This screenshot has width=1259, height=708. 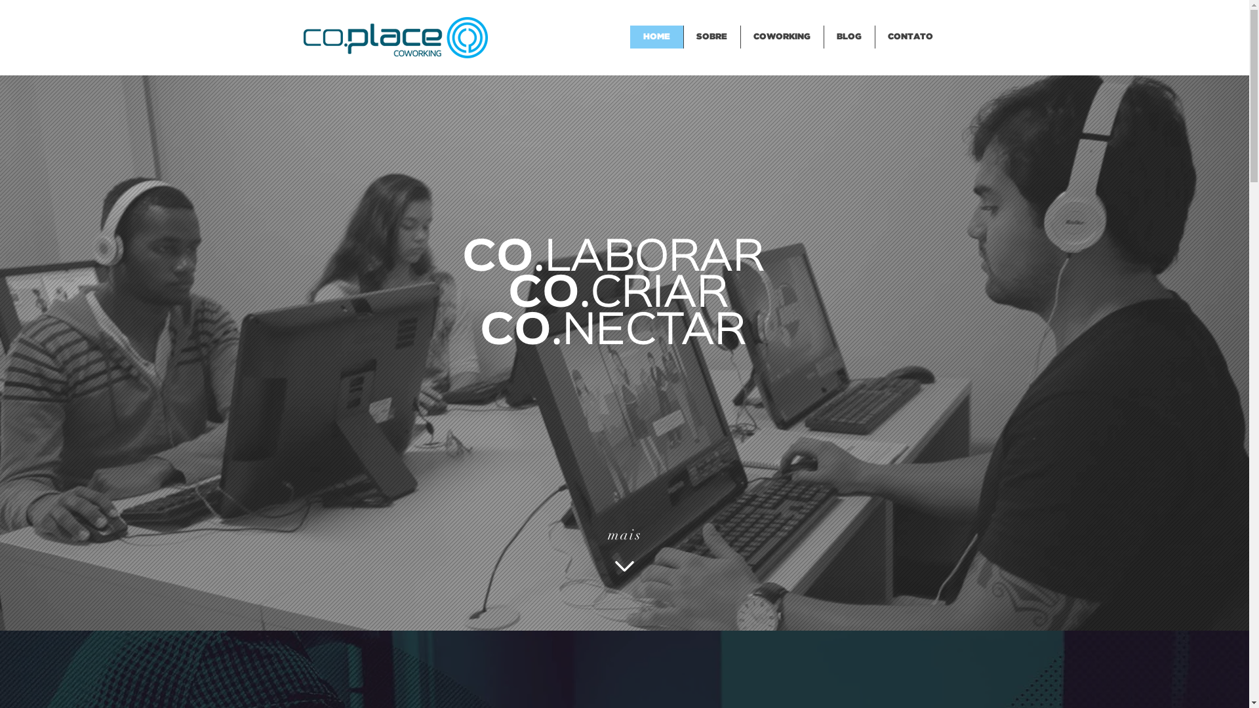 I want to click on HOME, so click(x=656, y=37).